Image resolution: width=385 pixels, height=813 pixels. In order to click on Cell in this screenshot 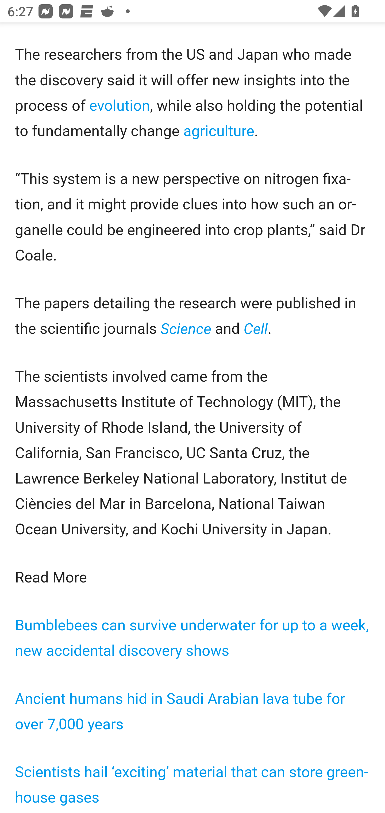, I will do `click(256, 328)`.